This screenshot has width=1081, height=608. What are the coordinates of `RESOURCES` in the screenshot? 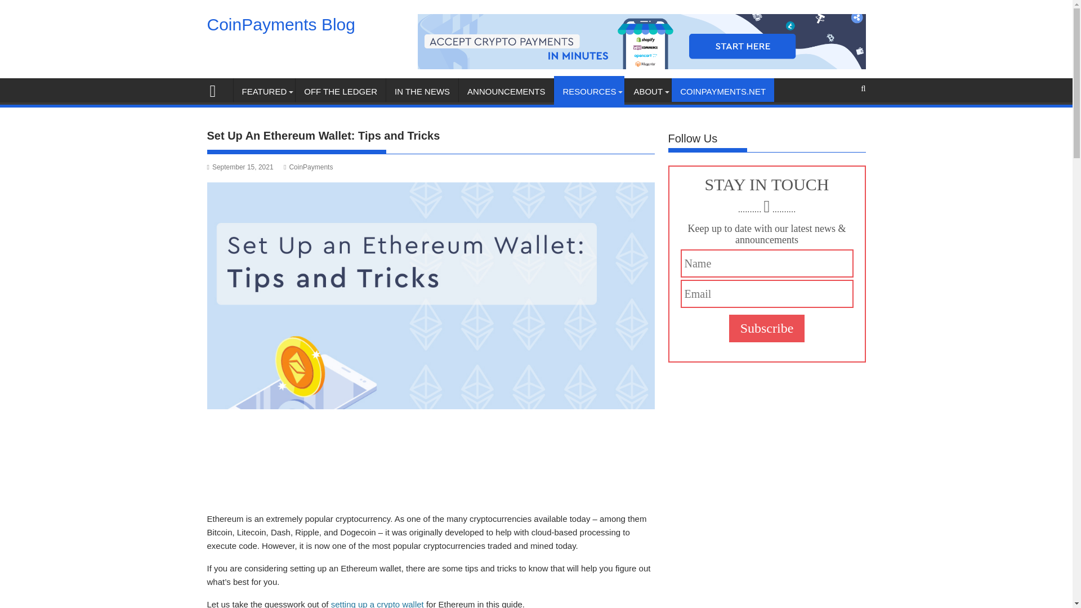 It's located at (589, 91).